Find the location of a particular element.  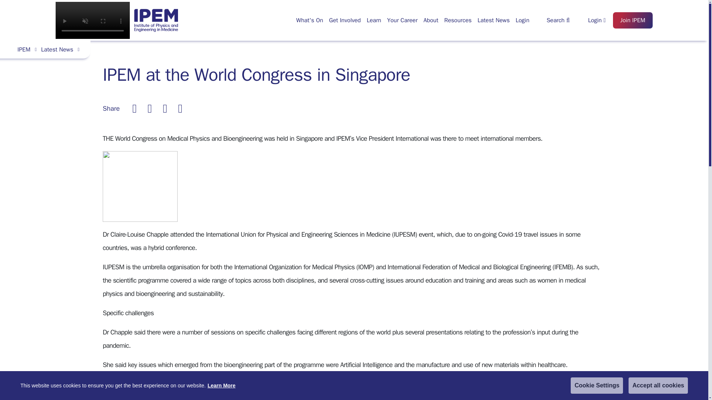

Your Career is located at coordinates (402, 20).